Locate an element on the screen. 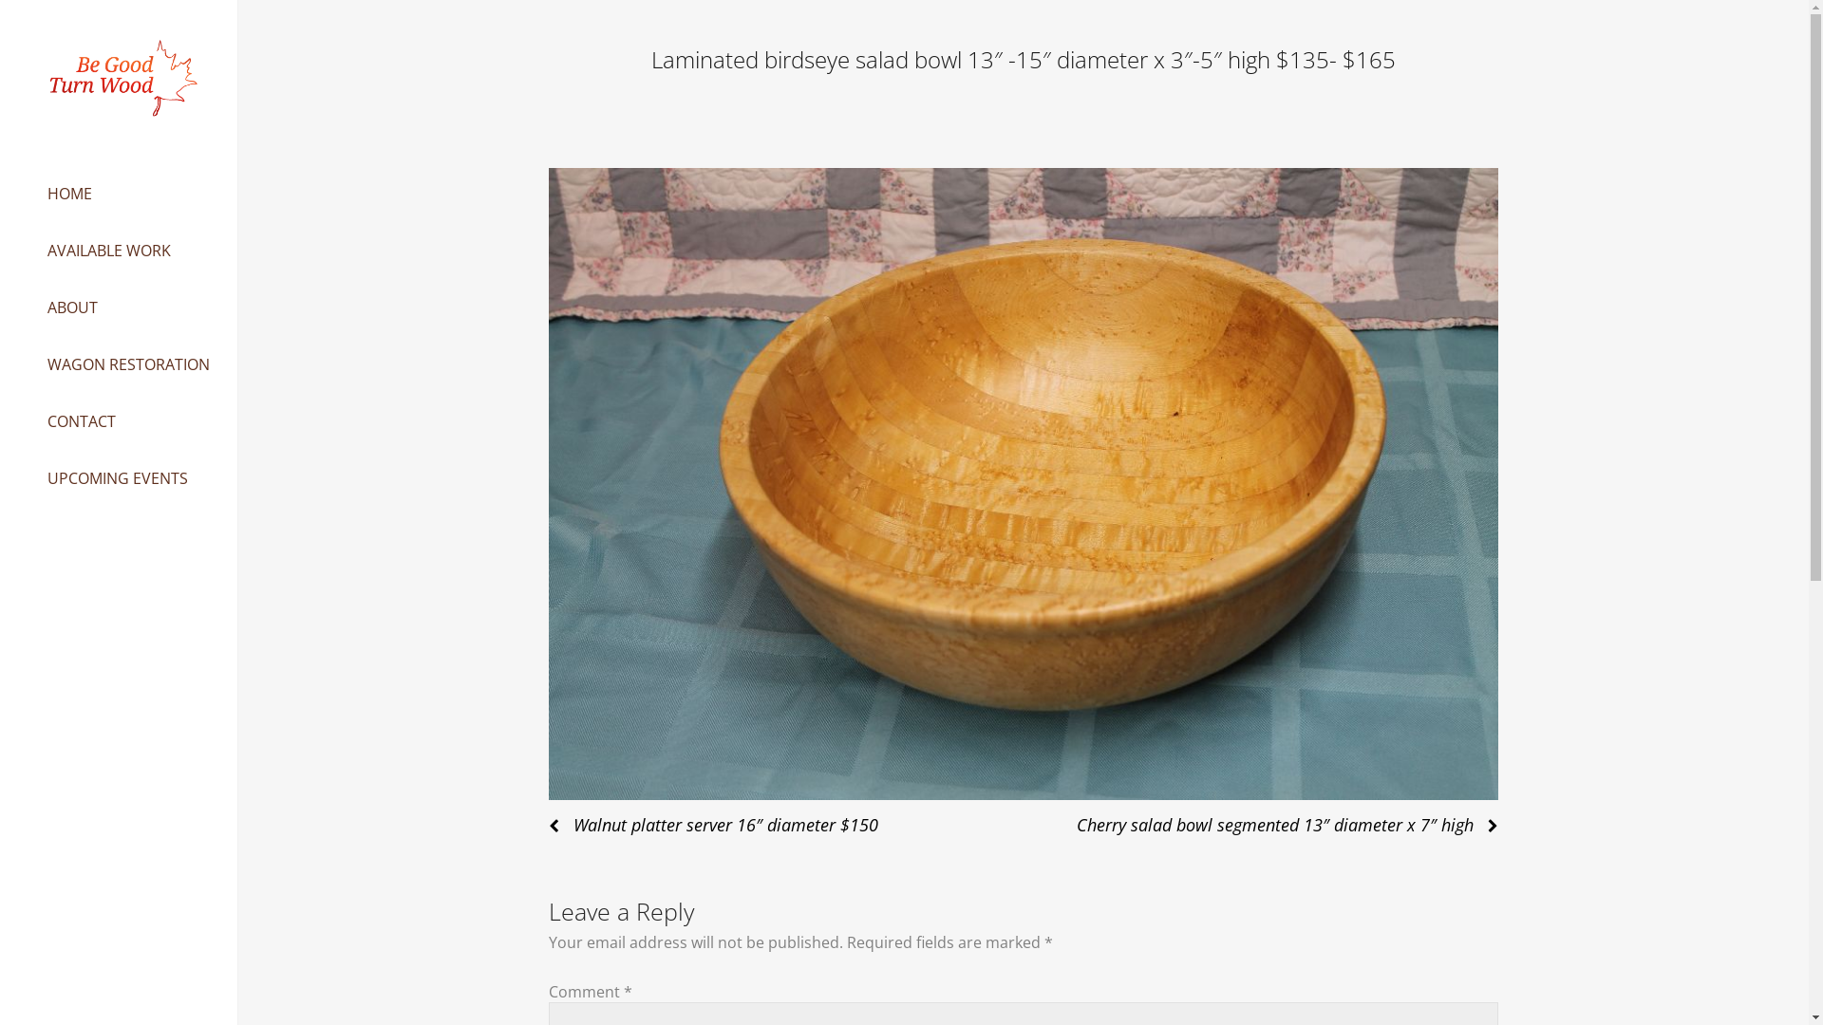 This screenshot has width=1823, height=1025. UPCOMING EVENTS is located at coordinates (118, 478).